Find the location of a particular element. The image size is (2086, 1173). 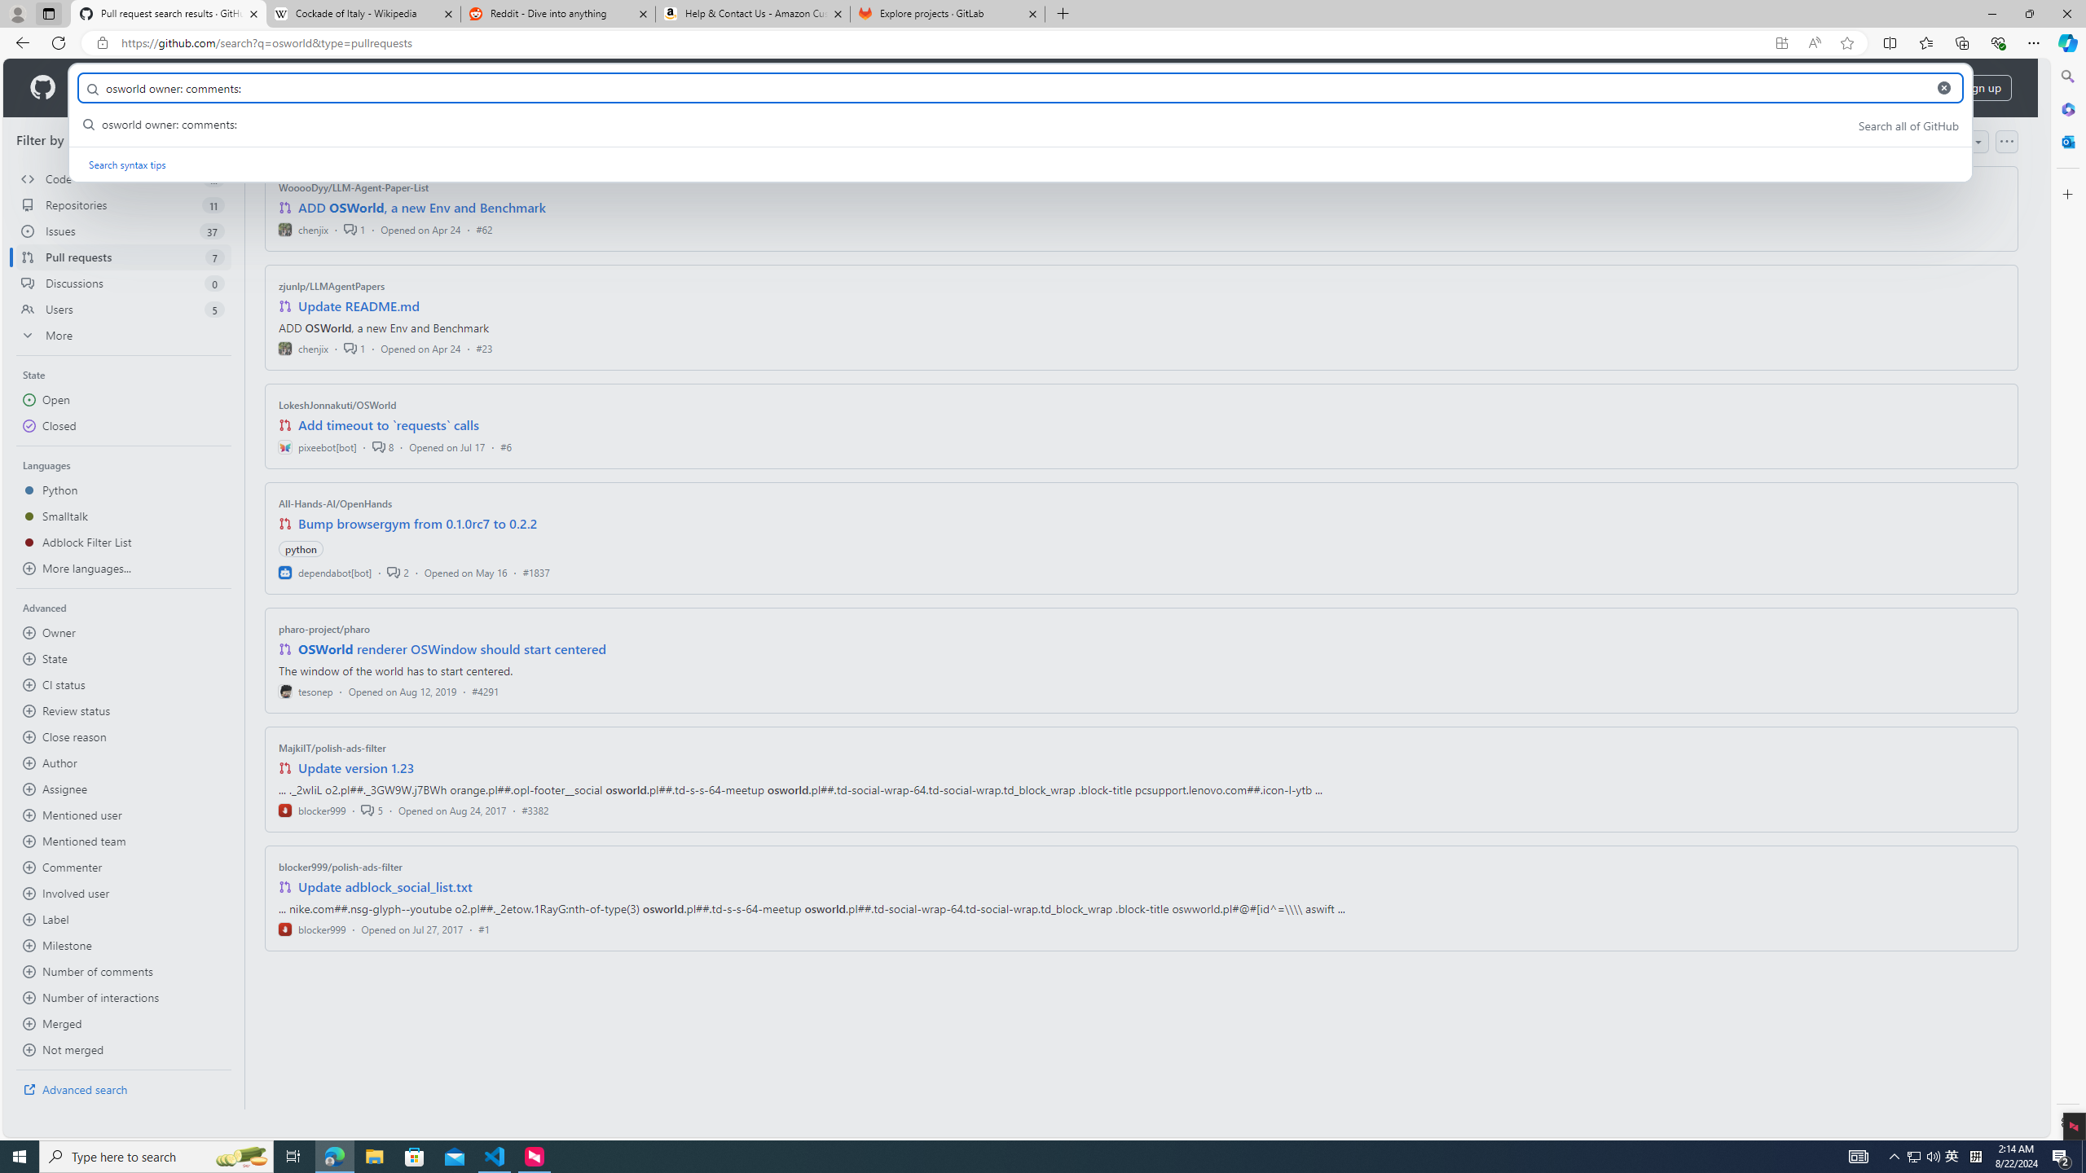

App available. Install GitHub is located at coordinates (1781, 43).